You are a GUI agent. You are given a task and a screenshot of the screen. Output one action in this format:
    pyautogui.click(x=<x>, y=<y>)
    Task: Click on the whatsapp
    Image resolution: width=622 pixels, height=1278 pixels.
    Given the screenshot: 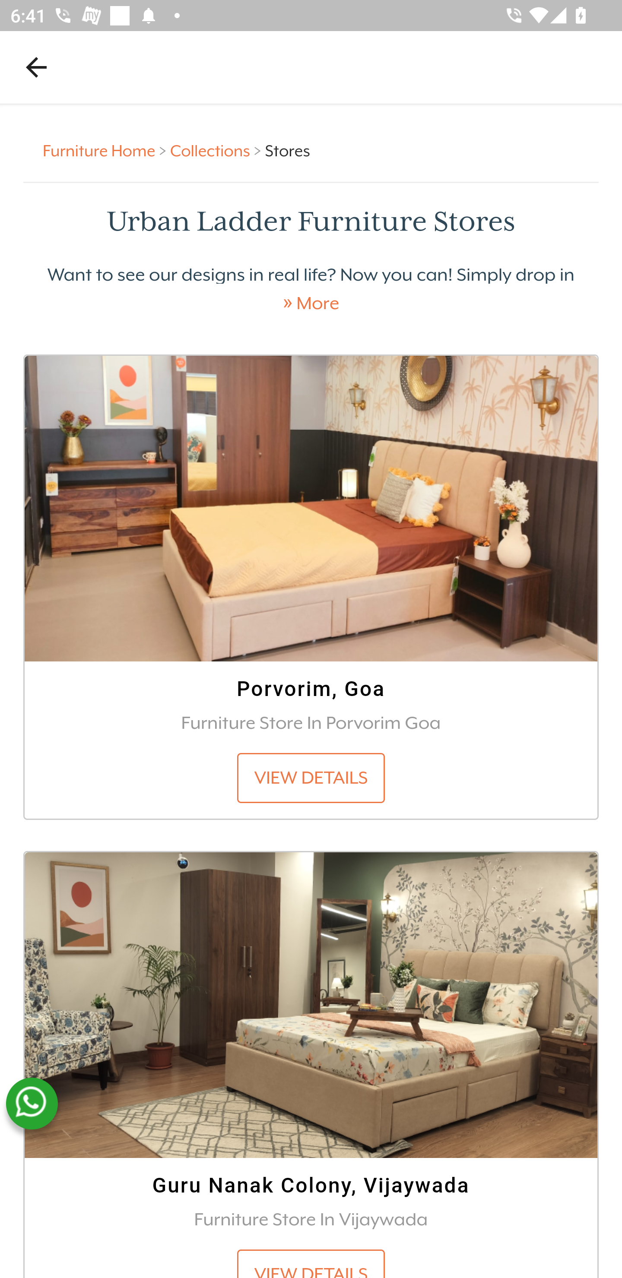 What is the action you would take?
    pyautogui.click(x=32, y=1104)
    